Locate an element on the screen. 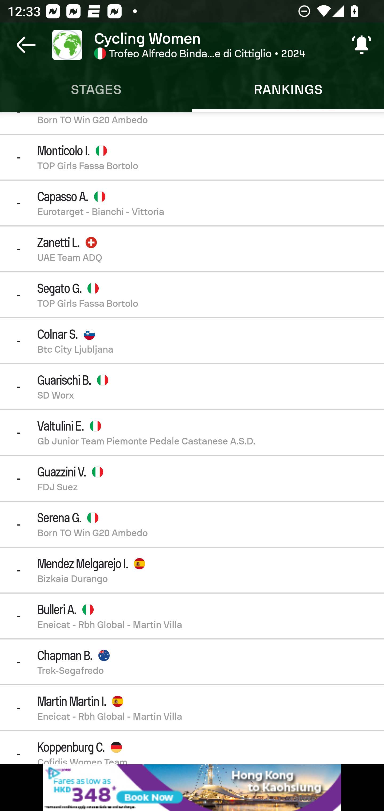 The image size is (384, 811). - Colnar S. Btc City Ljubljana is located at coordinates (192, 340).